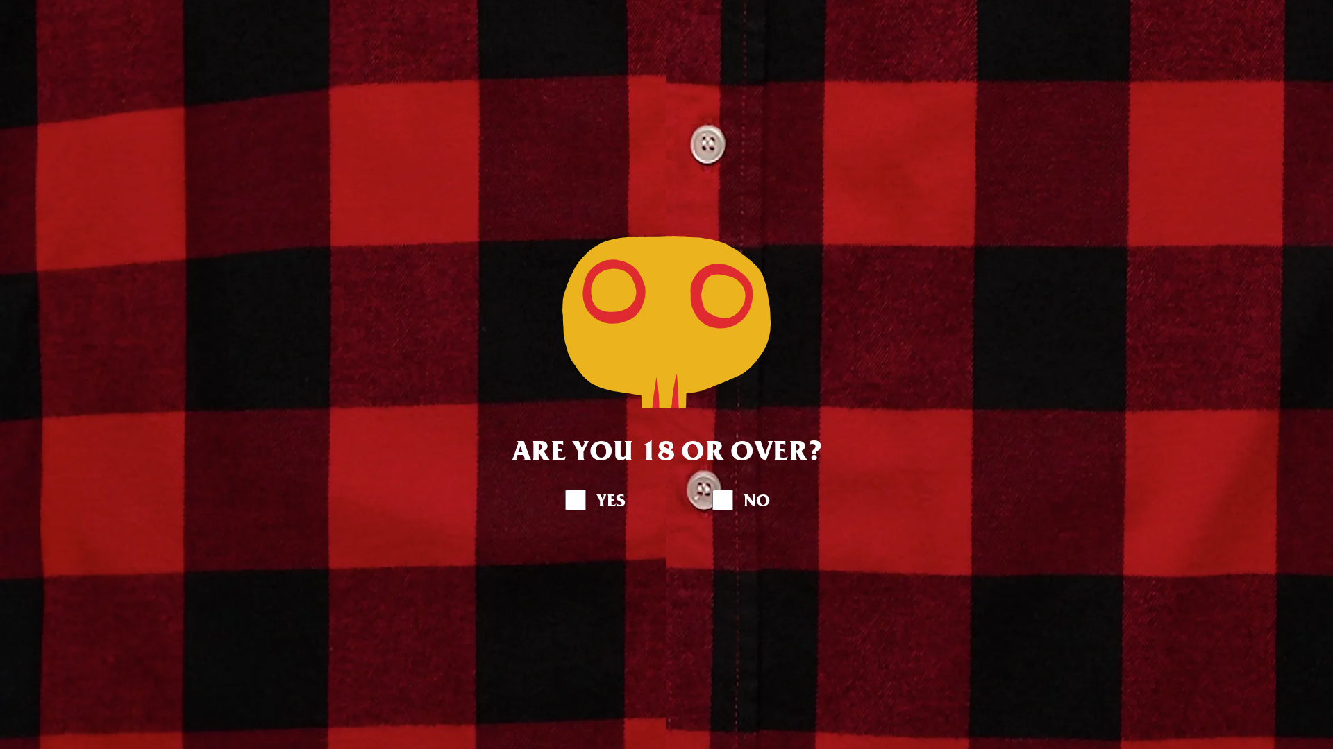 The image size is (1333, 749). Describe the element at coordinates (996, 35) in the screenshot. I see `Cart` at that location.